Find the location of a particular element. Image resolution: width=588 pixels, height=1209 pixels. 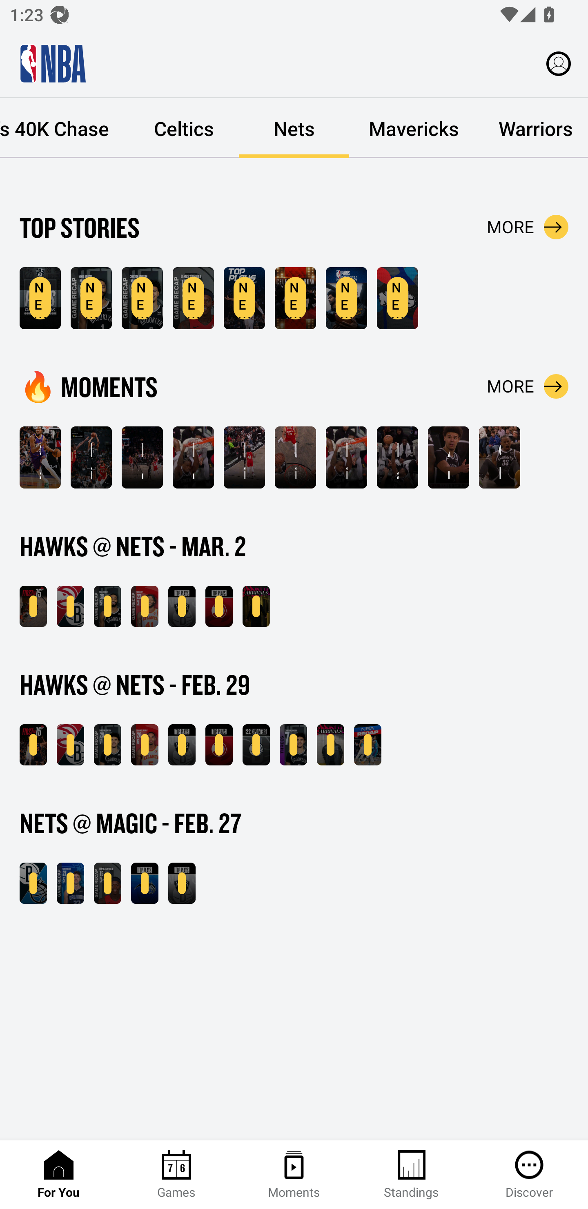

NEW ORL's Top Plays from BKN vs. ORL is located at coordinates (145, 884).